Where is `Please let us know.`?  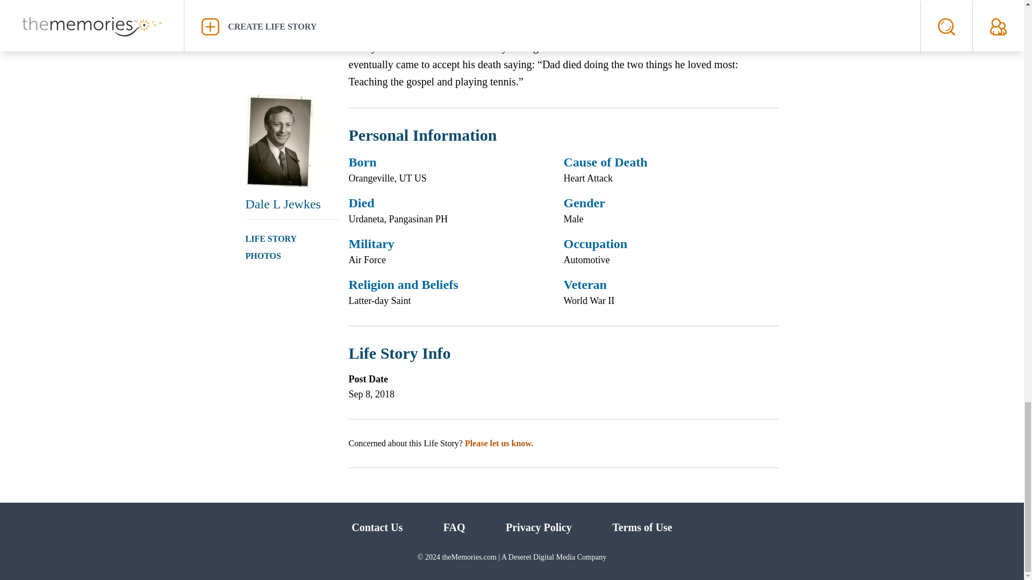 Please let us know. is located at coordinates (499, 443).